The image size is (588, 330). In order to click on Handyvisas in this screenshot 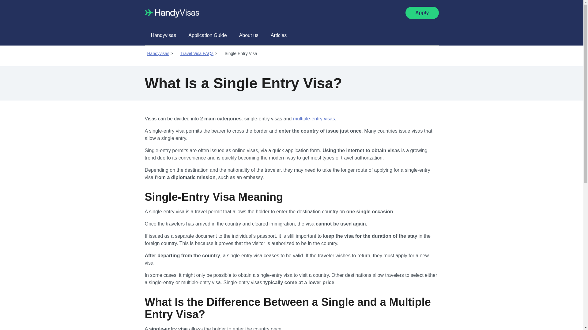, I will do `click(164, 35)`.